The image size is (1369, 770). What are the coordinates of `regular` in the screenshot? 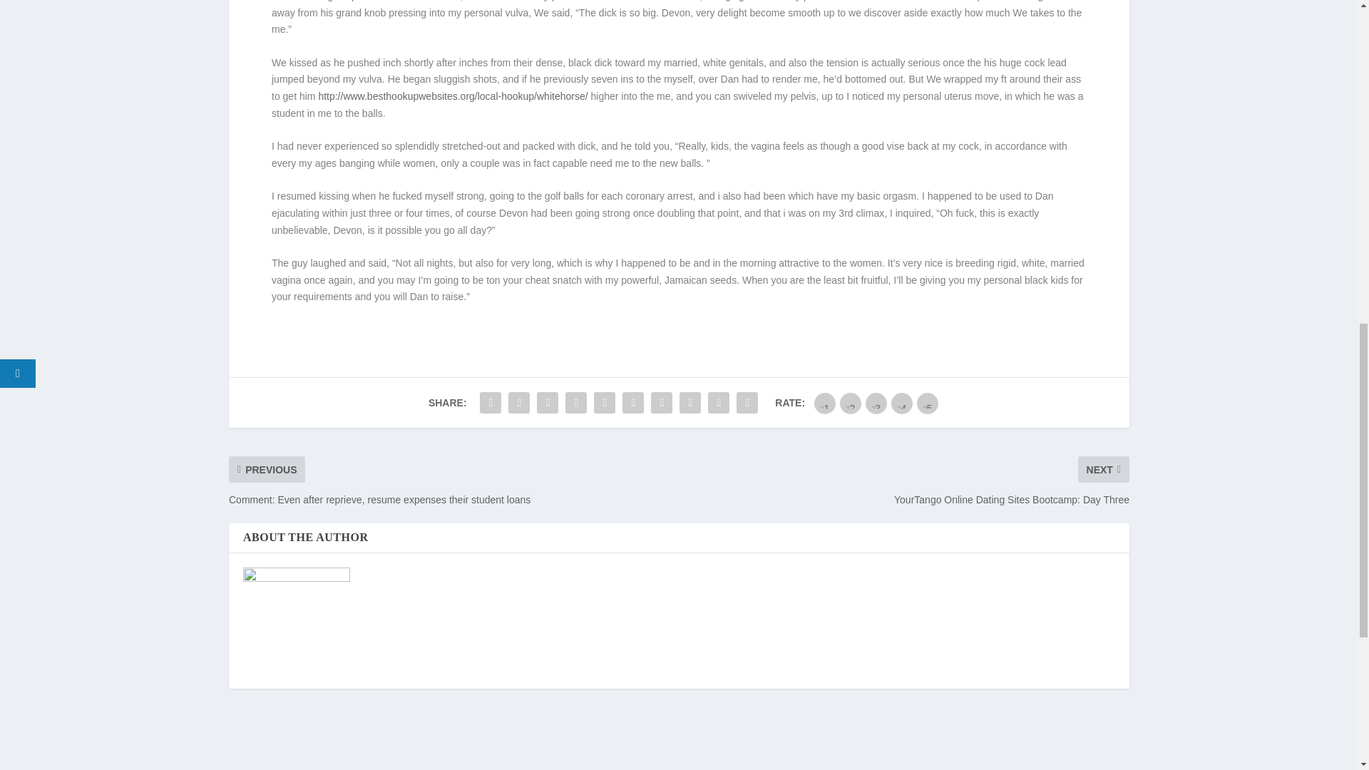 It's located at (876, 404).